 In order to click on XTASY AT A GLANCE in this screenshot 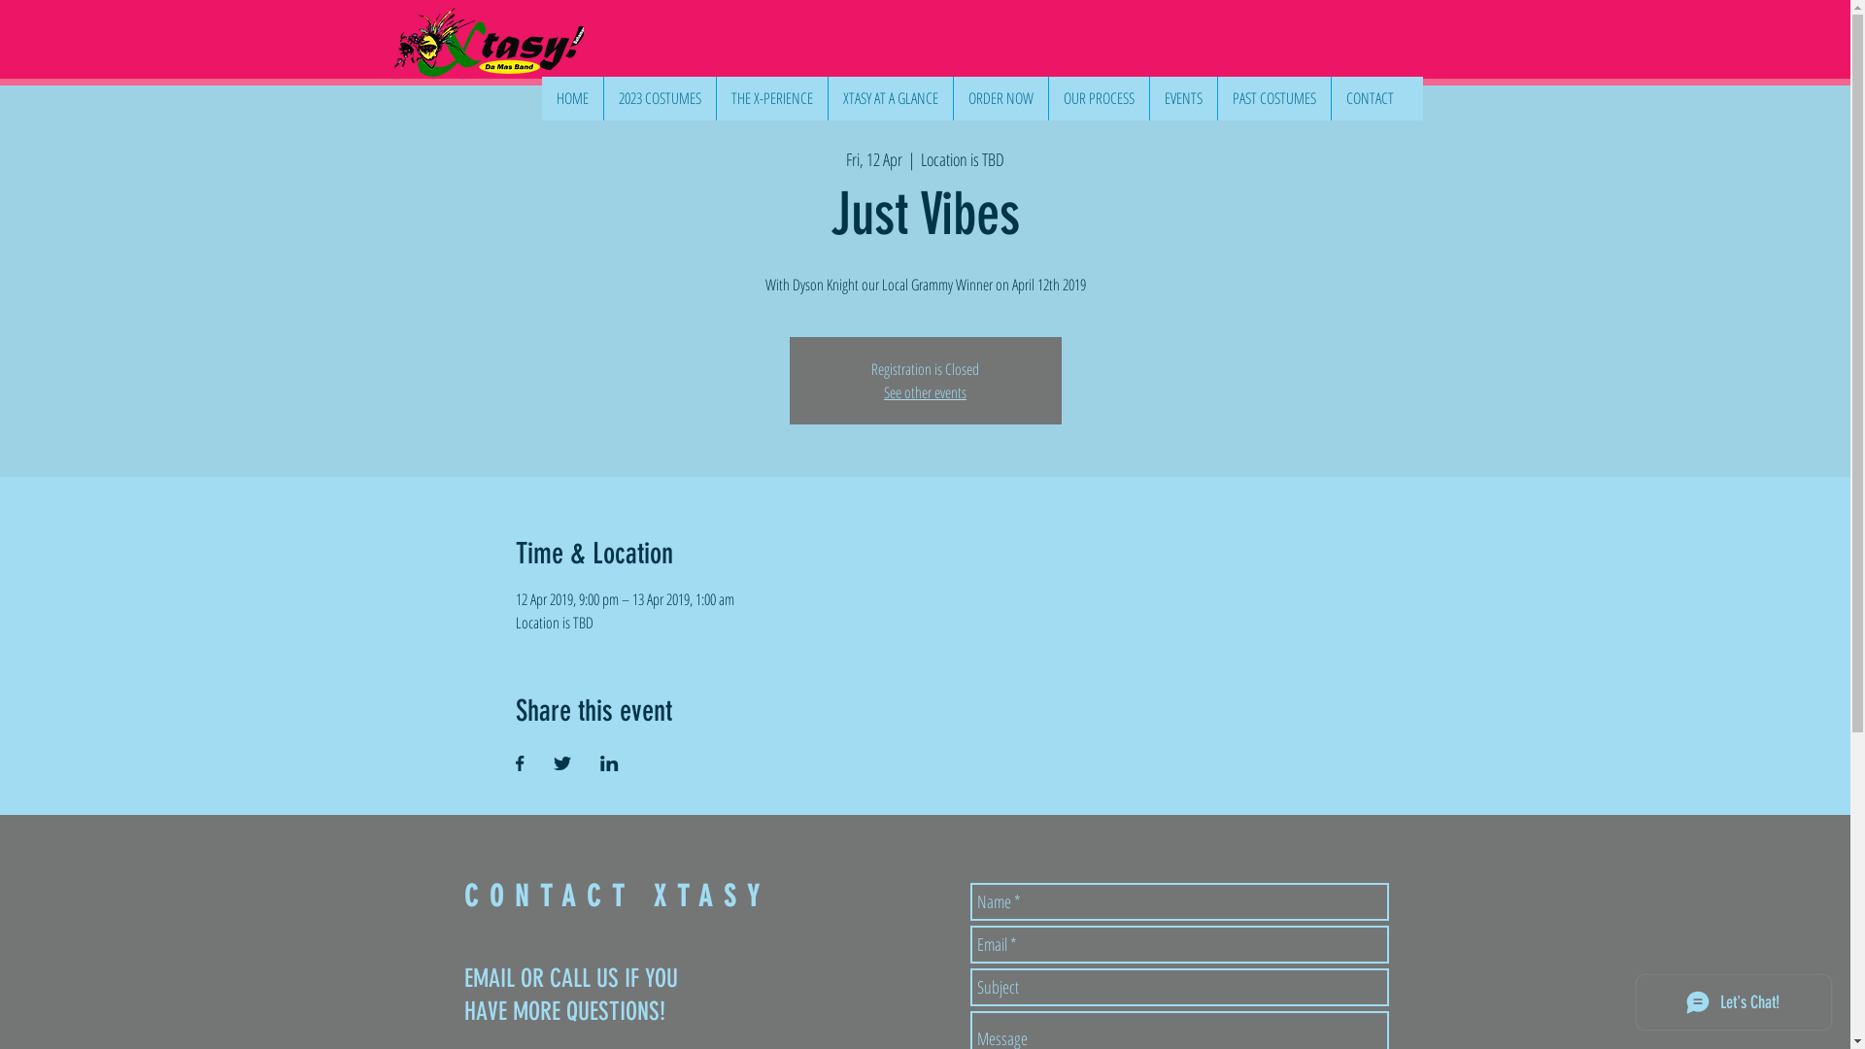, I will do `click(890, 99)`.